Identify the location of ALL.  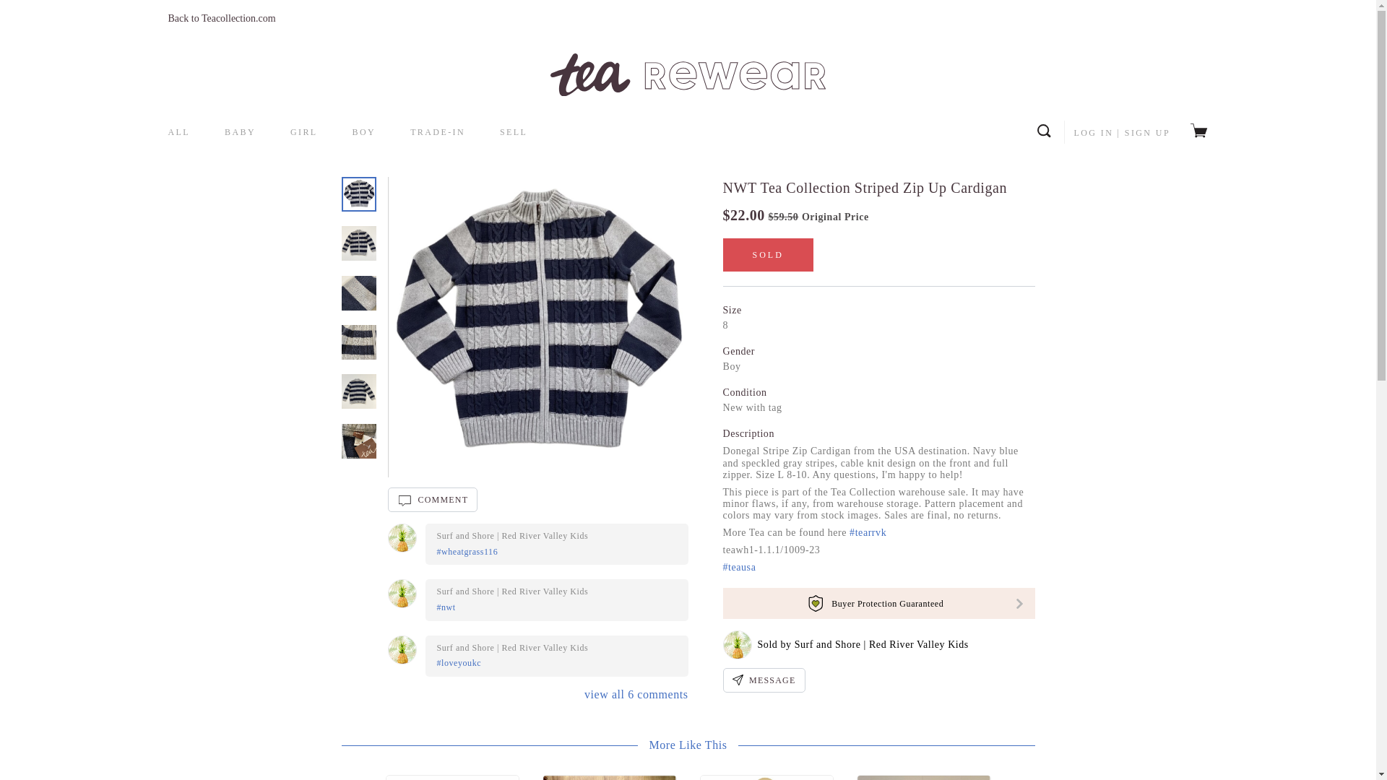
(179, 132).